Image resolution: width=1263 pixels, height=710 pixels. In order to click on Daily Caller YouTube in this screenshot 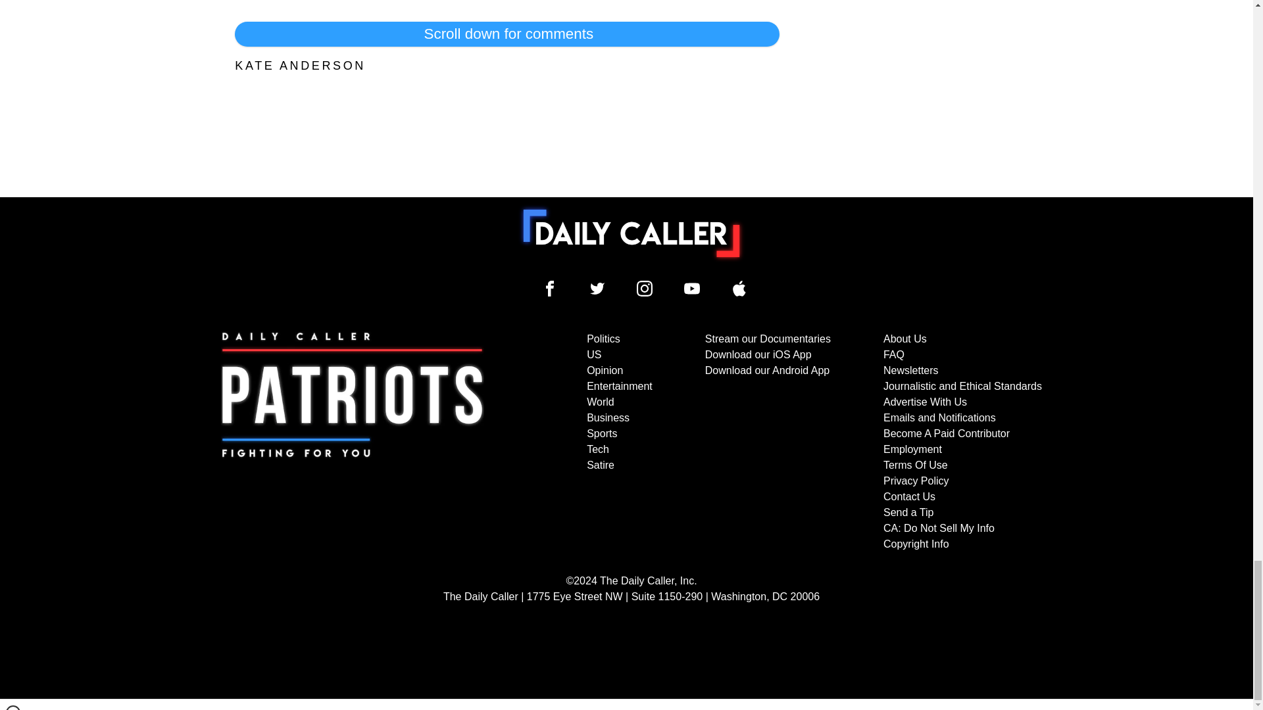, I will do `click(692, 288)`.